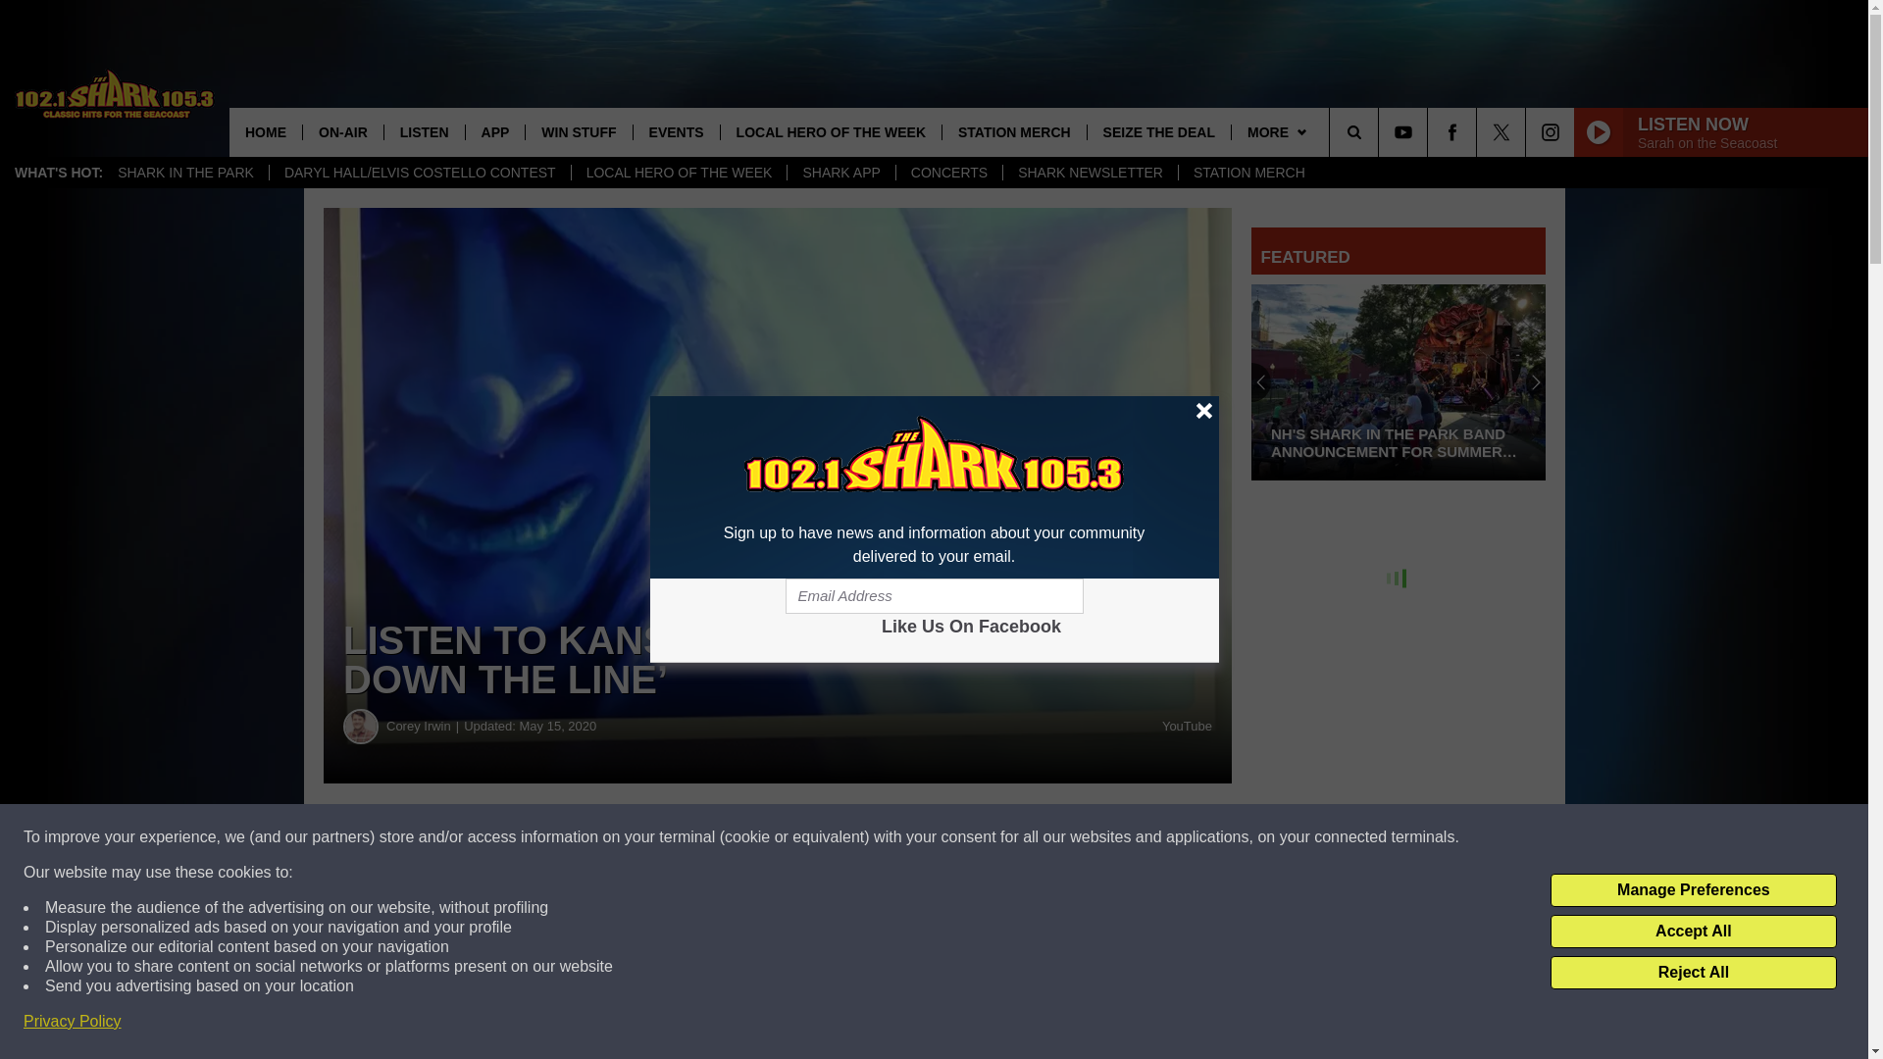 This screenshot has height=1059, width=1883. I want to click on ON-AIR, so click(342, 131).